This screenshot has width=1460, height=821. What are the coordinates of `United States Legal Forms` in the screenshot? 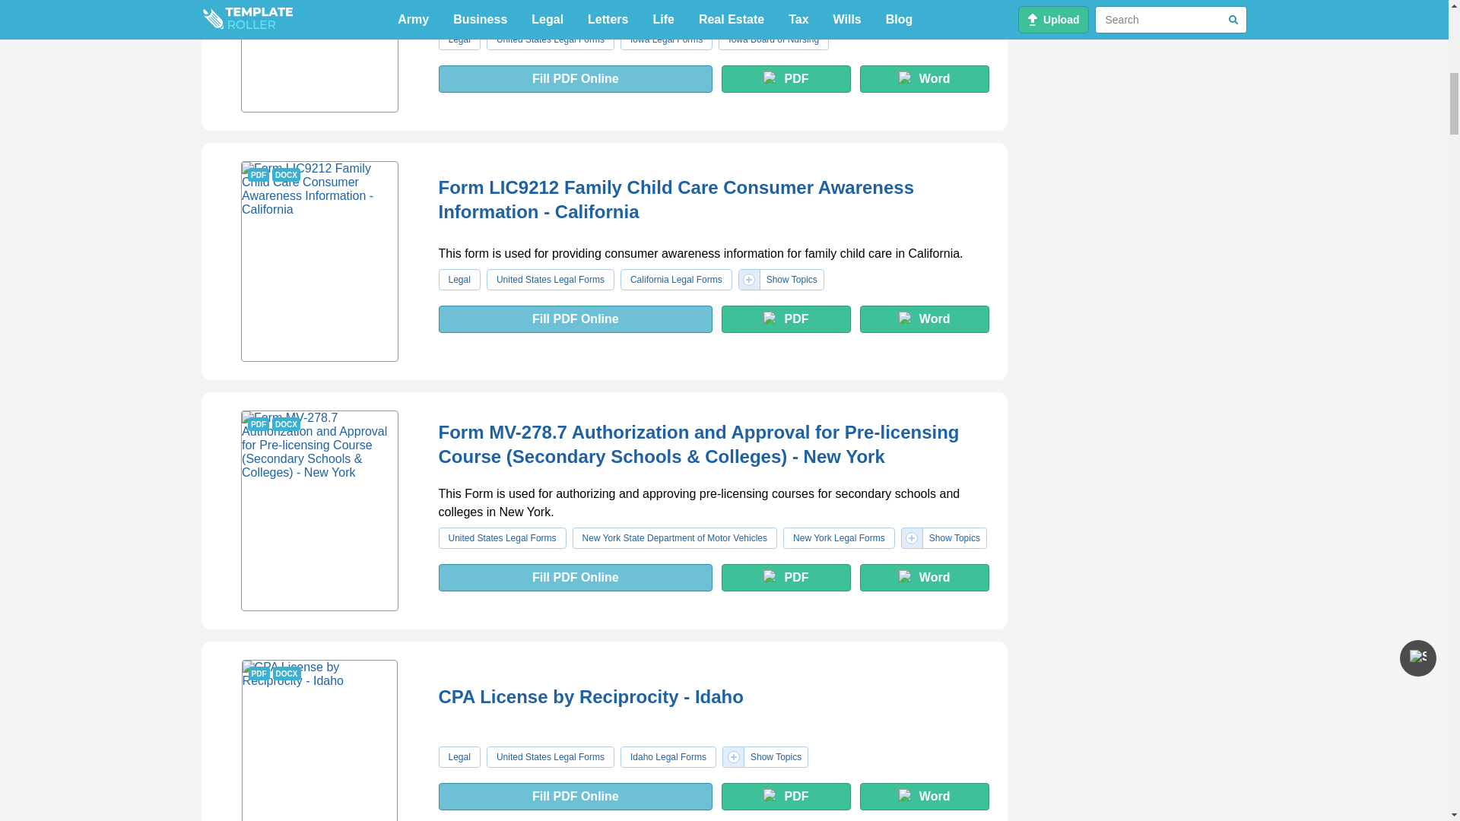 It's located at (786, 79).